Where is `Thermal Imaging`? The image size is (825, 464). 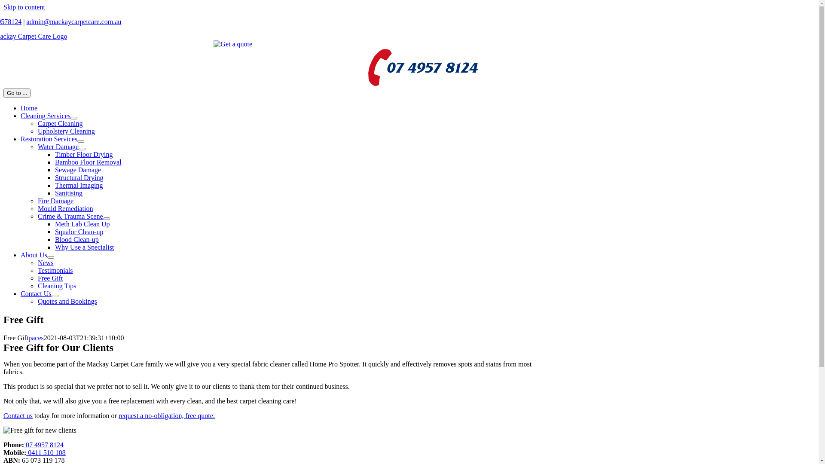 Thermal Imaging is located at coordinates (79, 186).